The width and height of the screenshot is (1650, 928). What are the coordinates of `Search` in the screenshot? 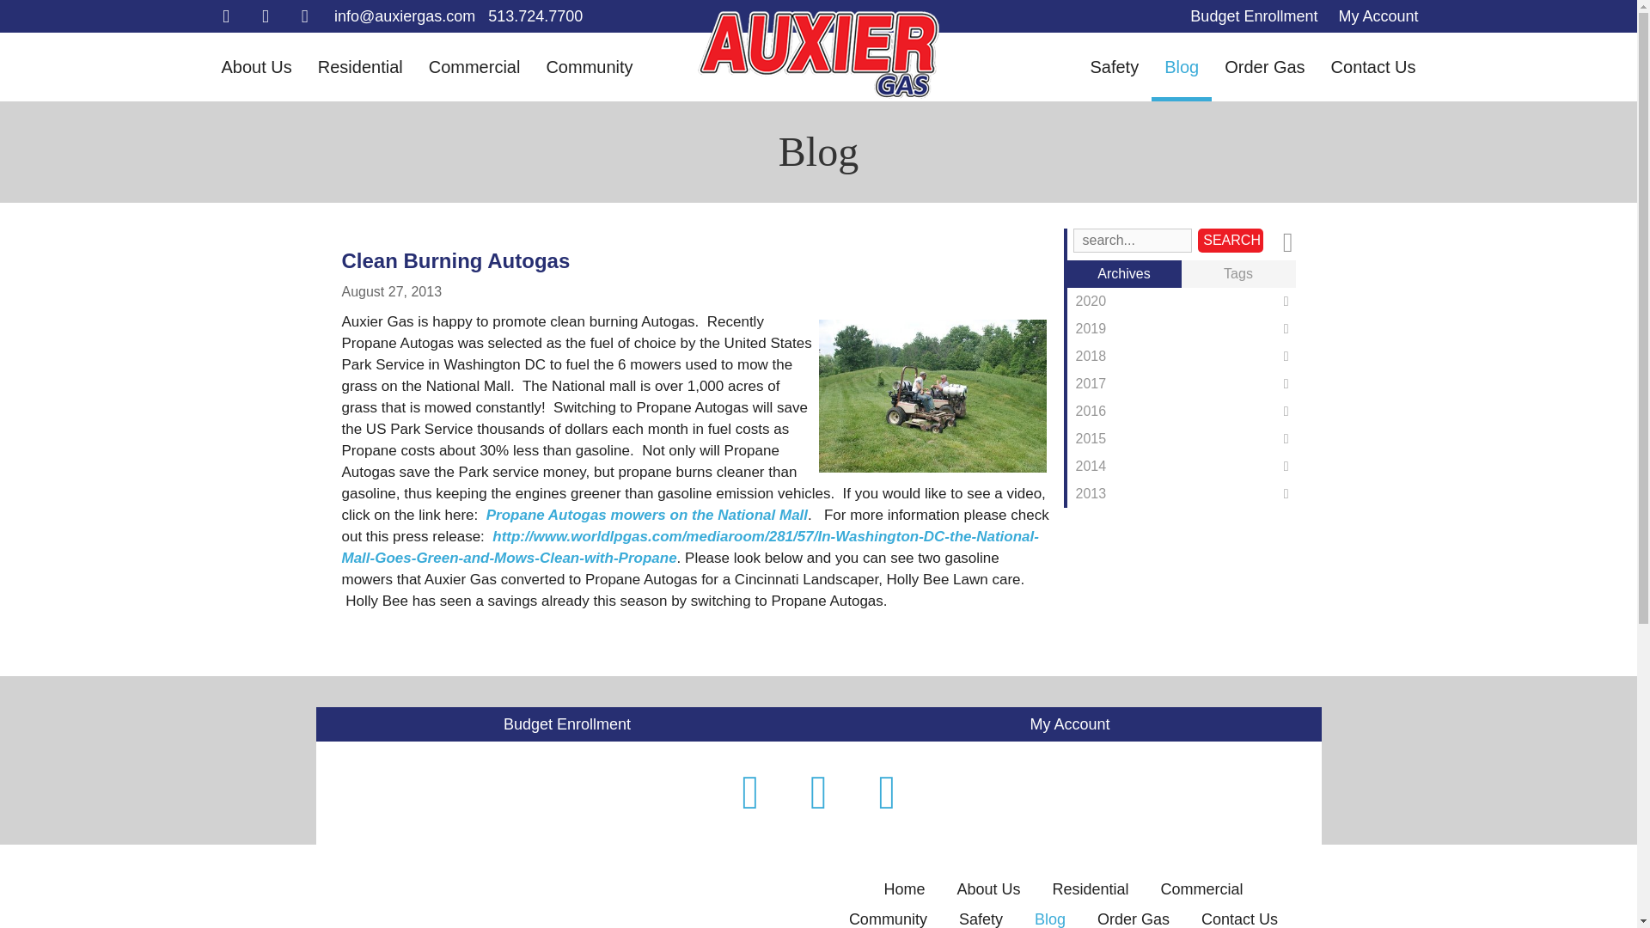 It's located at (1229, 240).